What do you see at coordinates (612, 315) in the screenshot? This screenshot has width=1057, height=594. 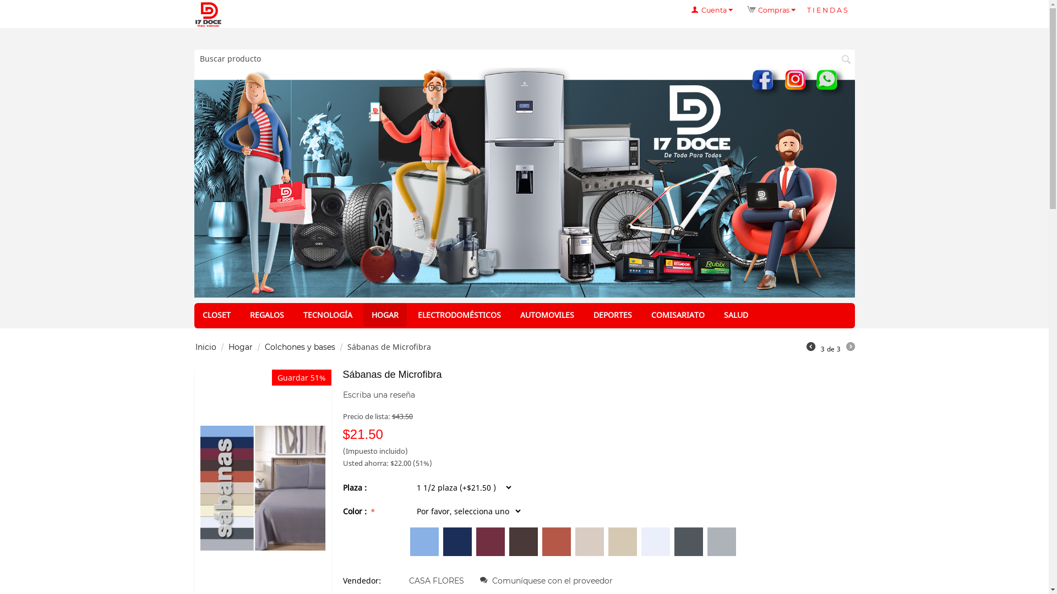 I see `DEPORTES` at bounding box center [612, 315].